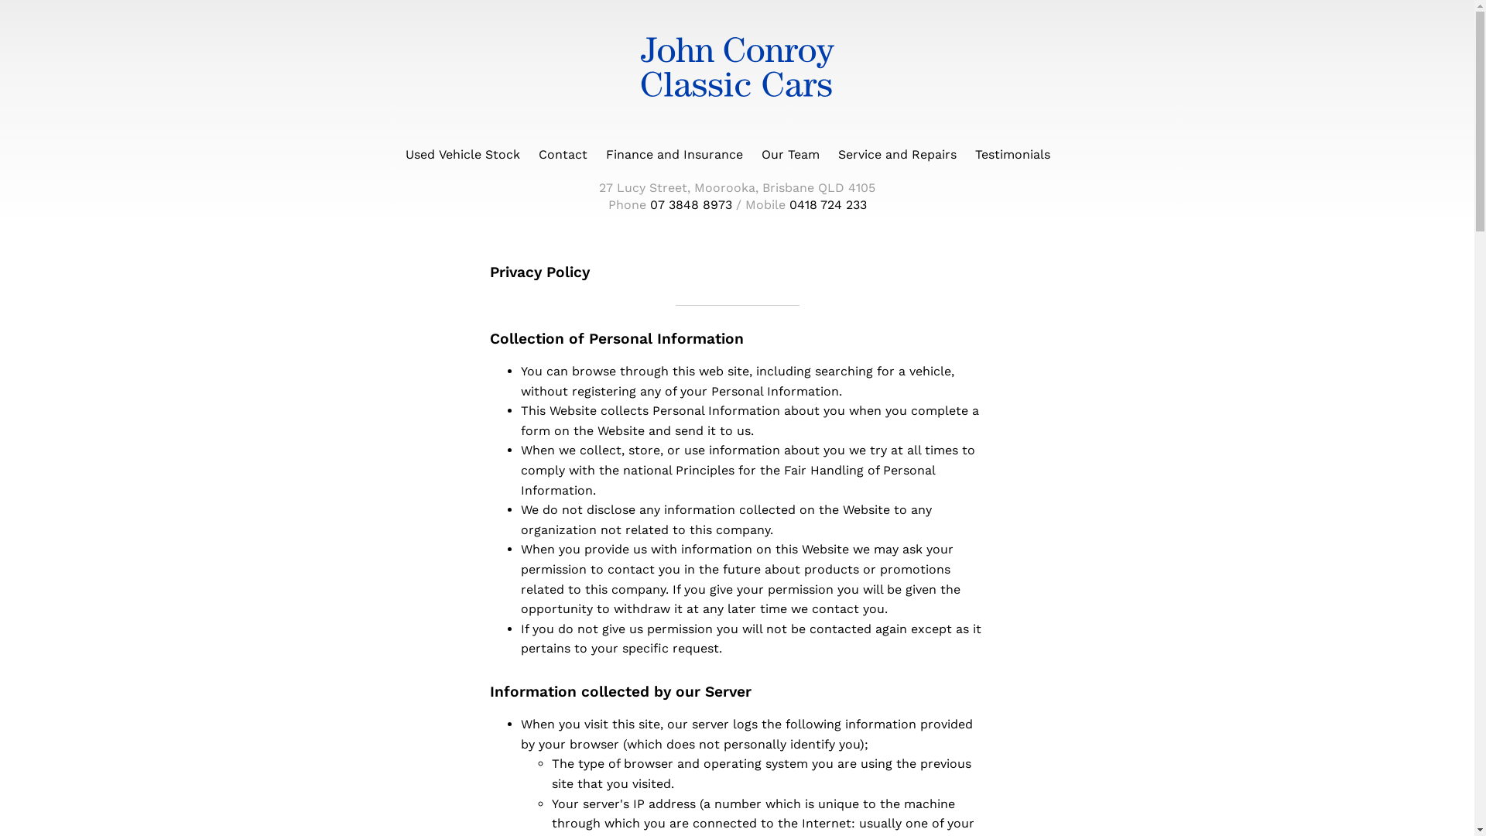 This screenshot has width=1486, height=836. I want to click on 0418 724 233, so click(825, 204).